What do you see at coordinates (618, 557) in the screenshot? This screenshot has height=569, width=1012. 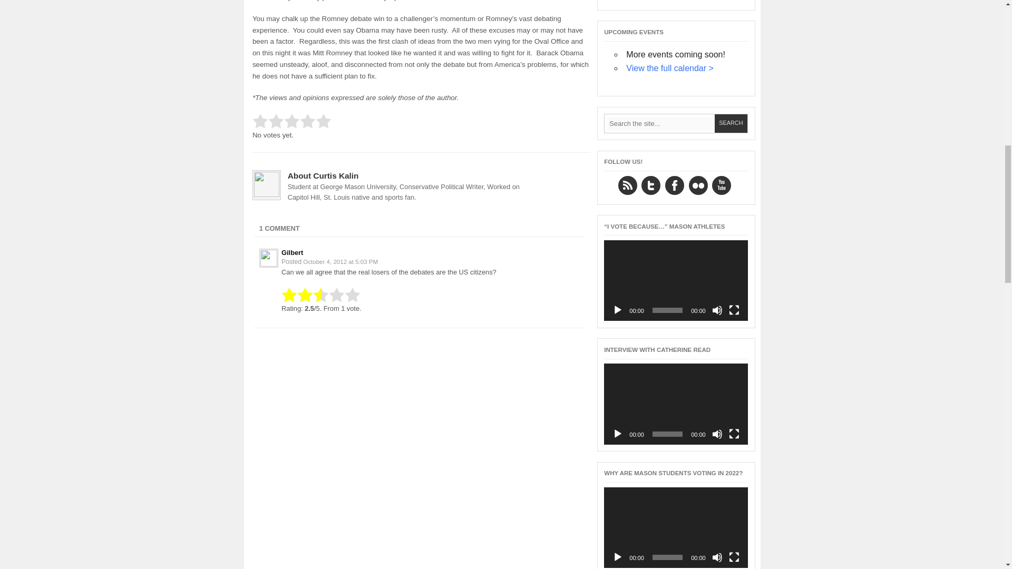 I see `Play` at bounding box center [618, 557].